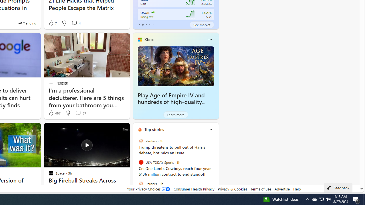 The image size is (365, 205). I want to click on View comments 4 Comment, so click(74, 23).